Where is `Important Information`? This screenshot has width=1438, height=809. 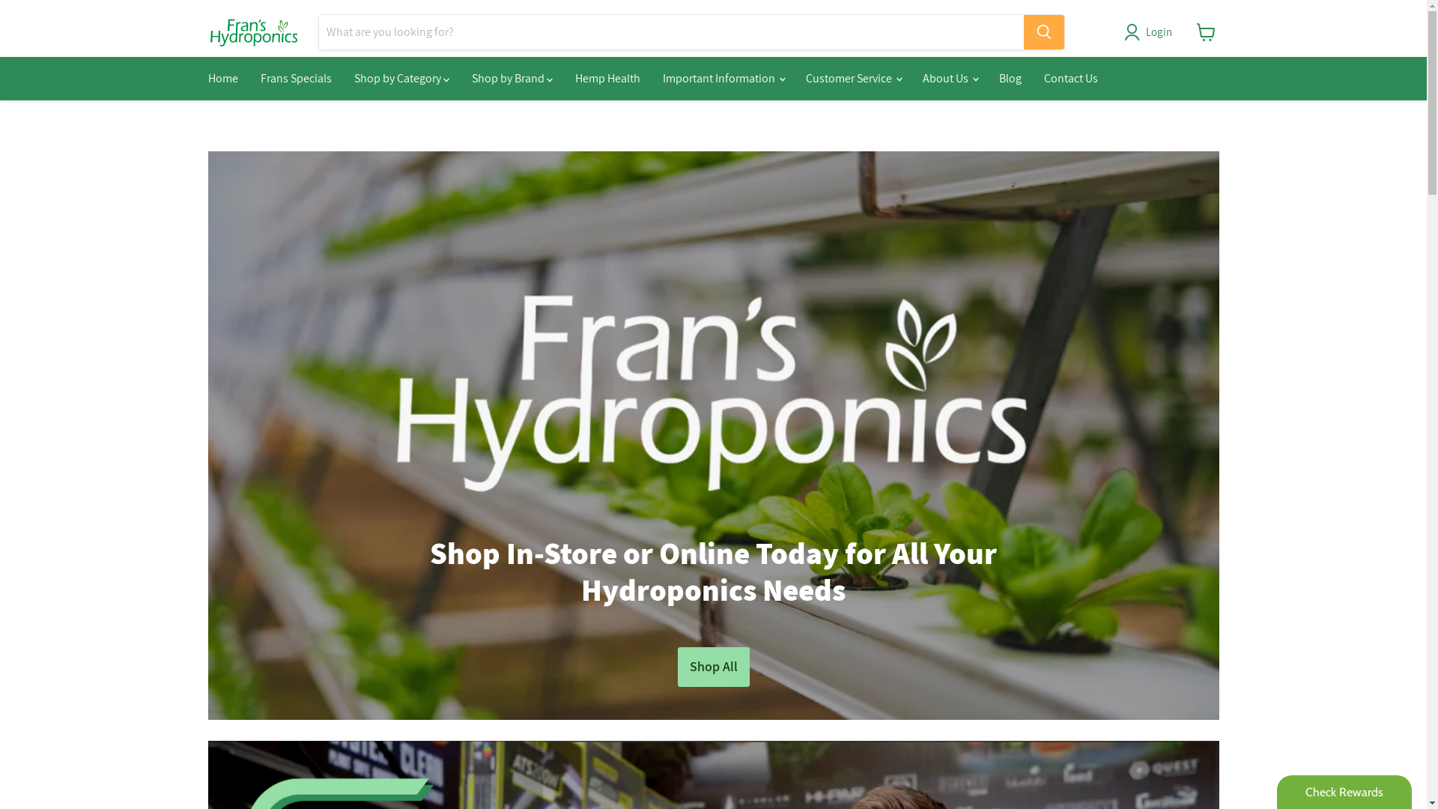
Important Information is located at coordinates (723, 79).